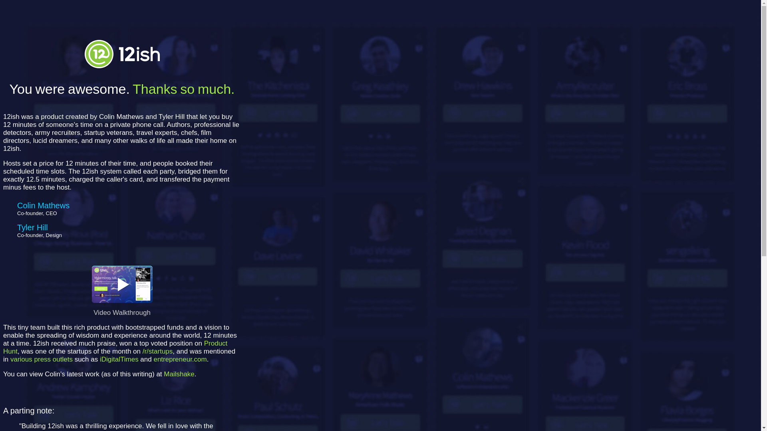 The height and width of the screenshot is (431, 767). What do you see at coordinates (43, 205) in the screenshot?
I see `Colin Mathews` at bounding box center [43, 205].